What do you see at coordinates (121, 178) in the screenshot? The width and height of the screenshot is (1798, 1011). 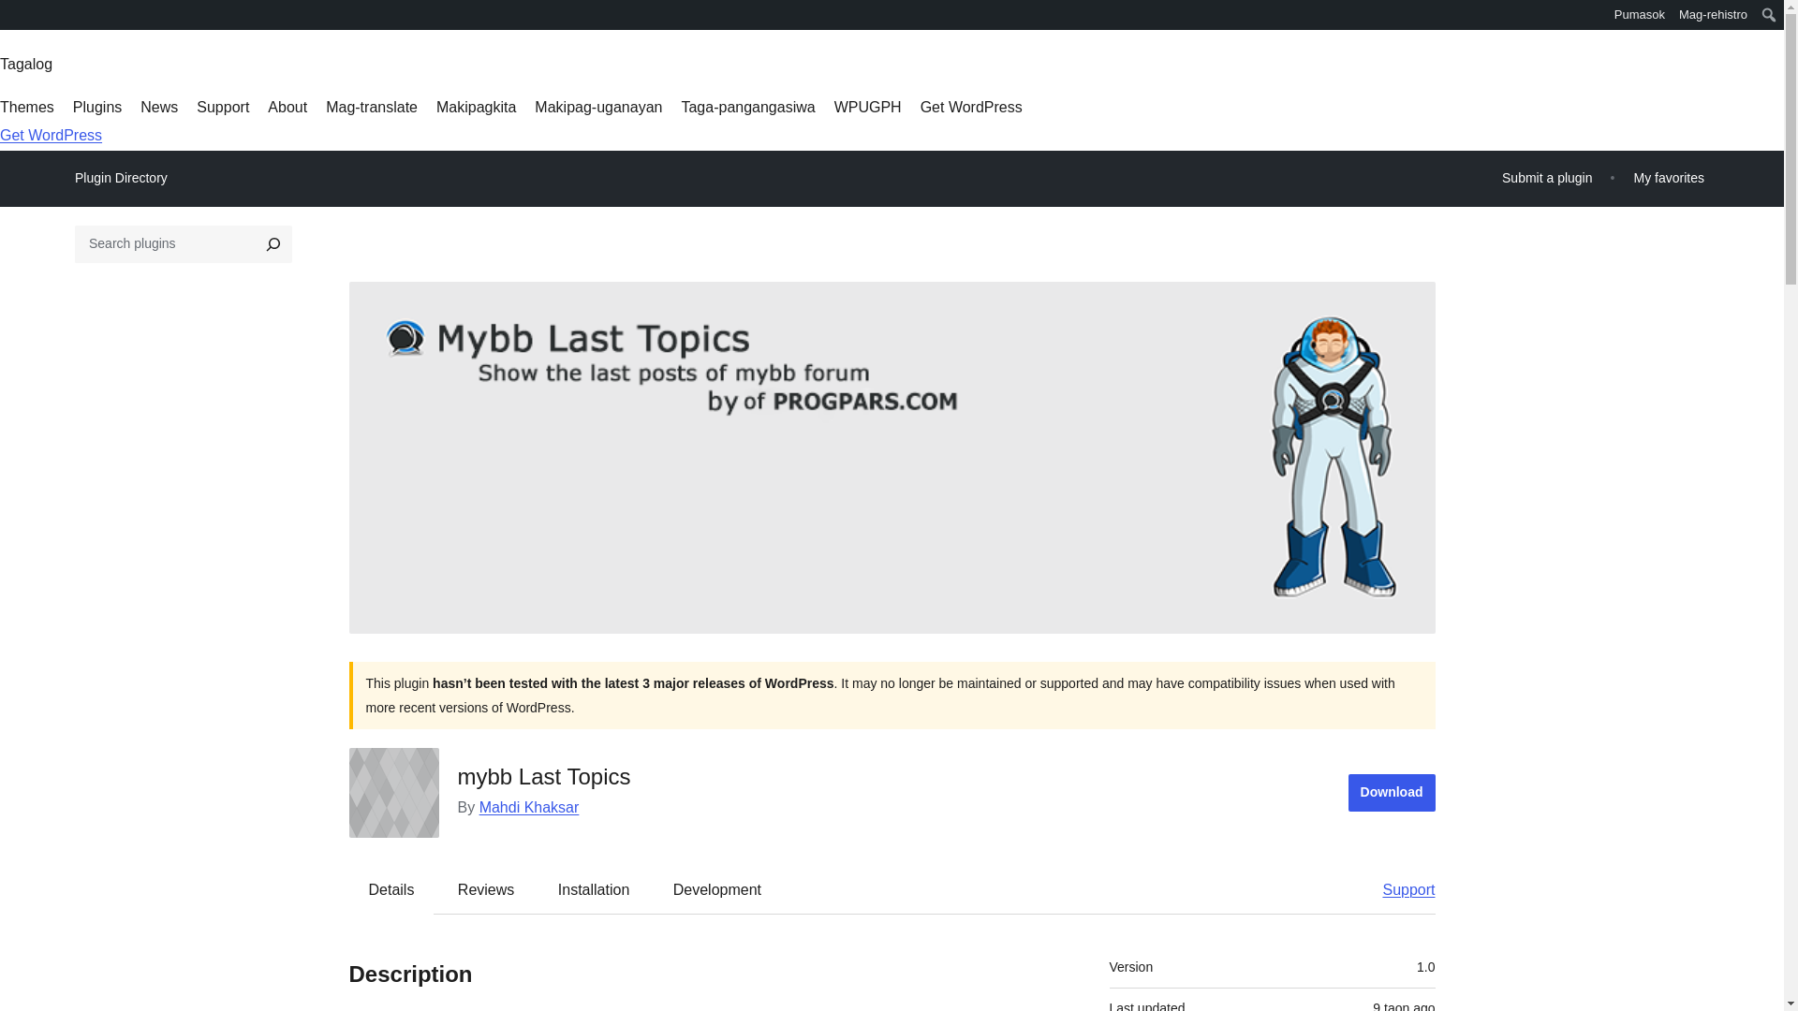 I see `Plugin Directory` at bounding box center [121, 178].